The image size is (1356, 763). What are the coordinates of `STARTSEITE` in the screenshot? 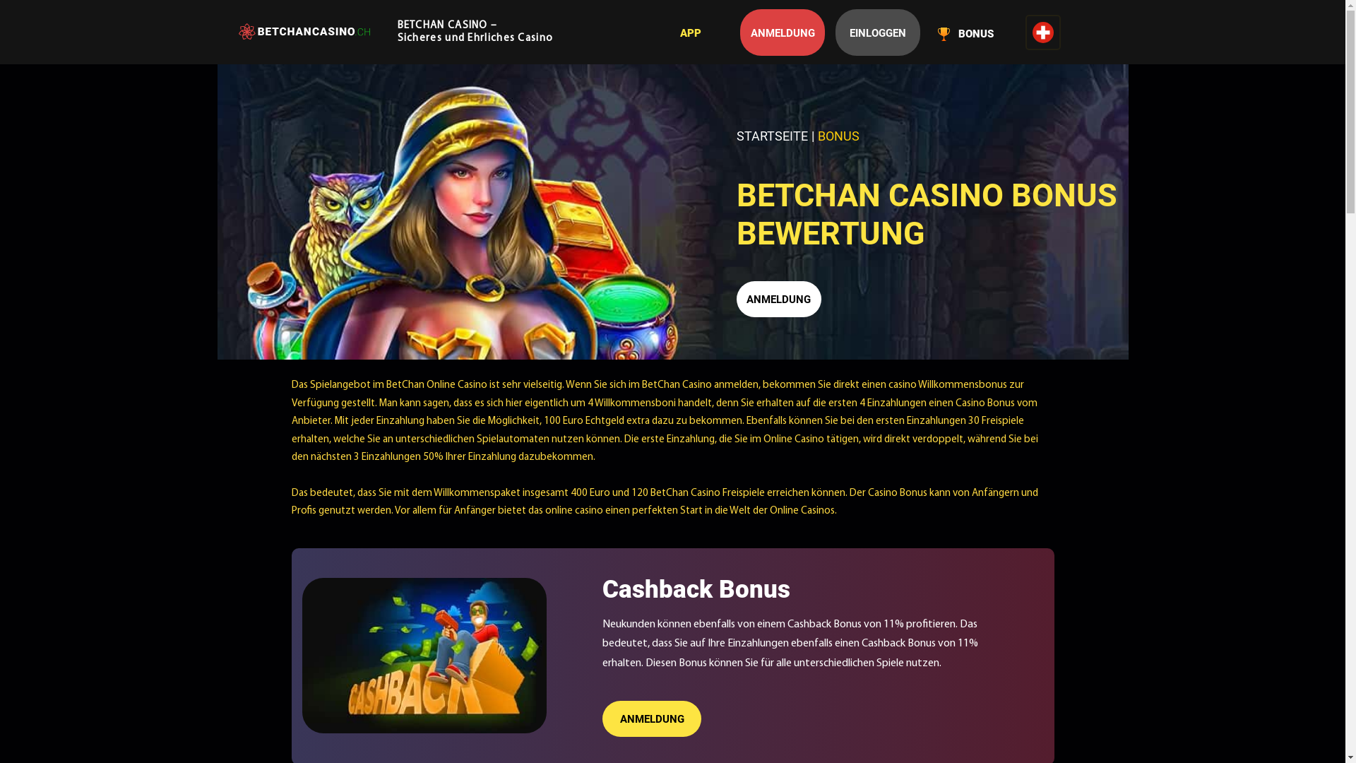 It's located at (771, 136).